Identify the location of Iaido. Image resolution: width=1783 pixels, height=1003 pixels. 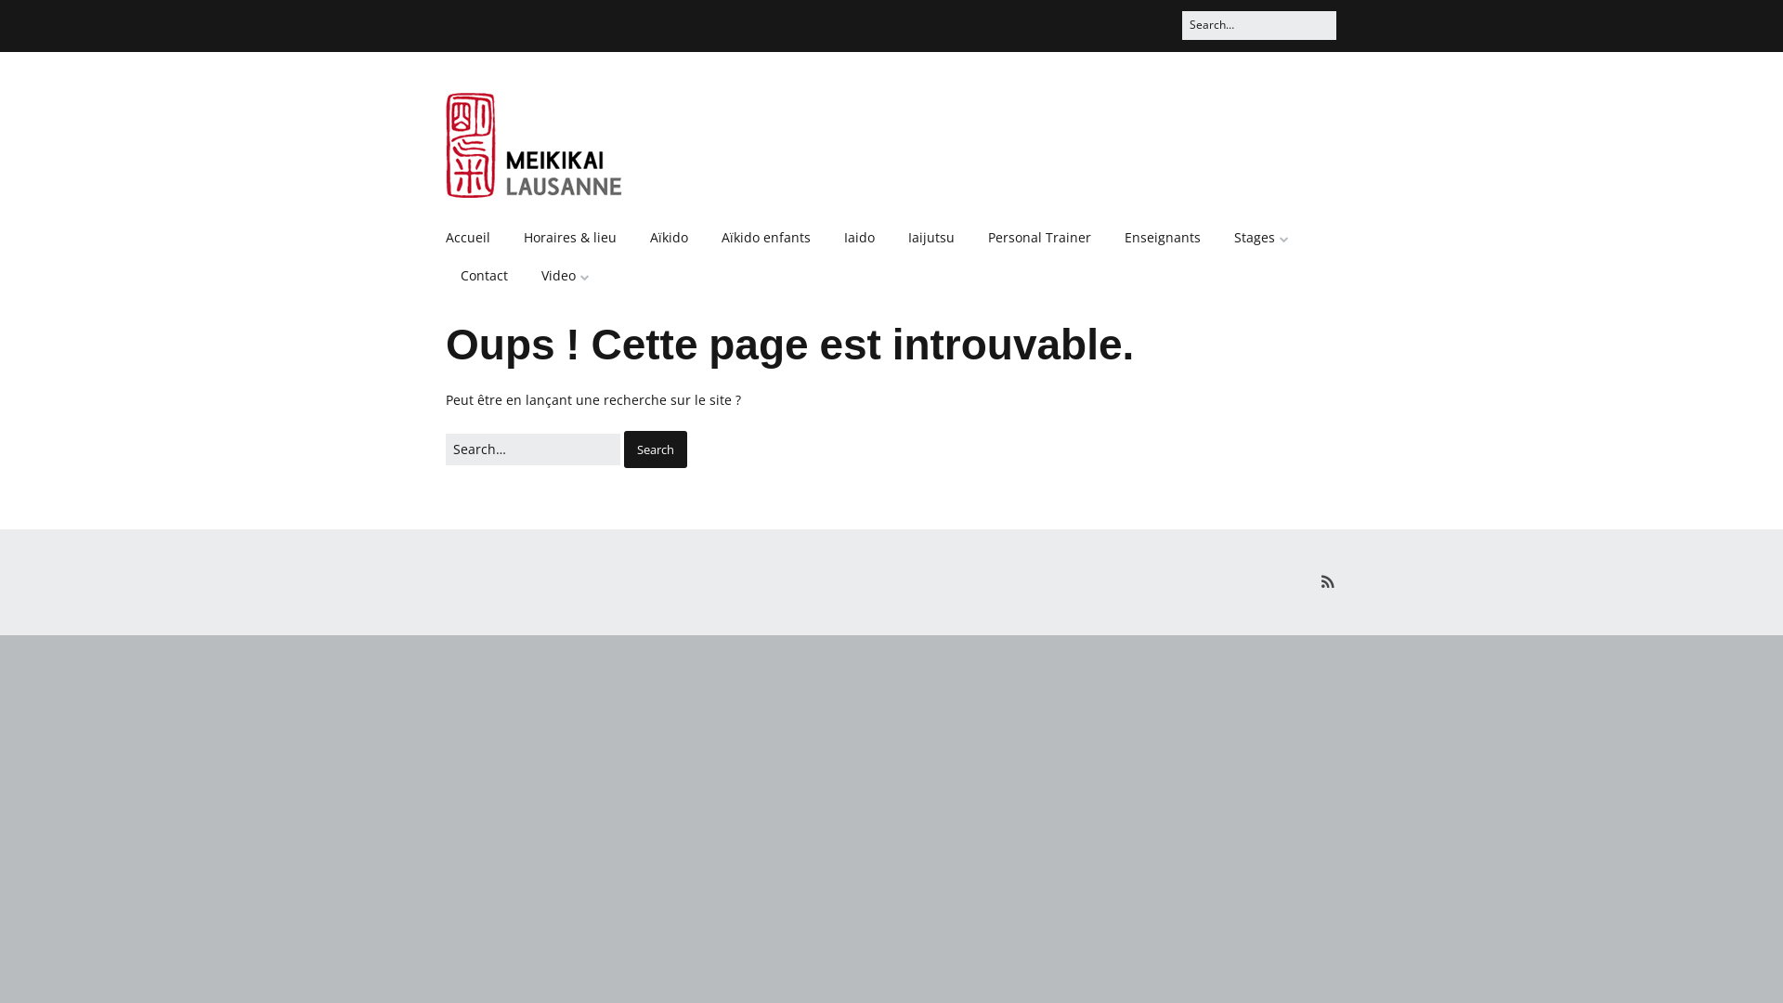
(860, 238).